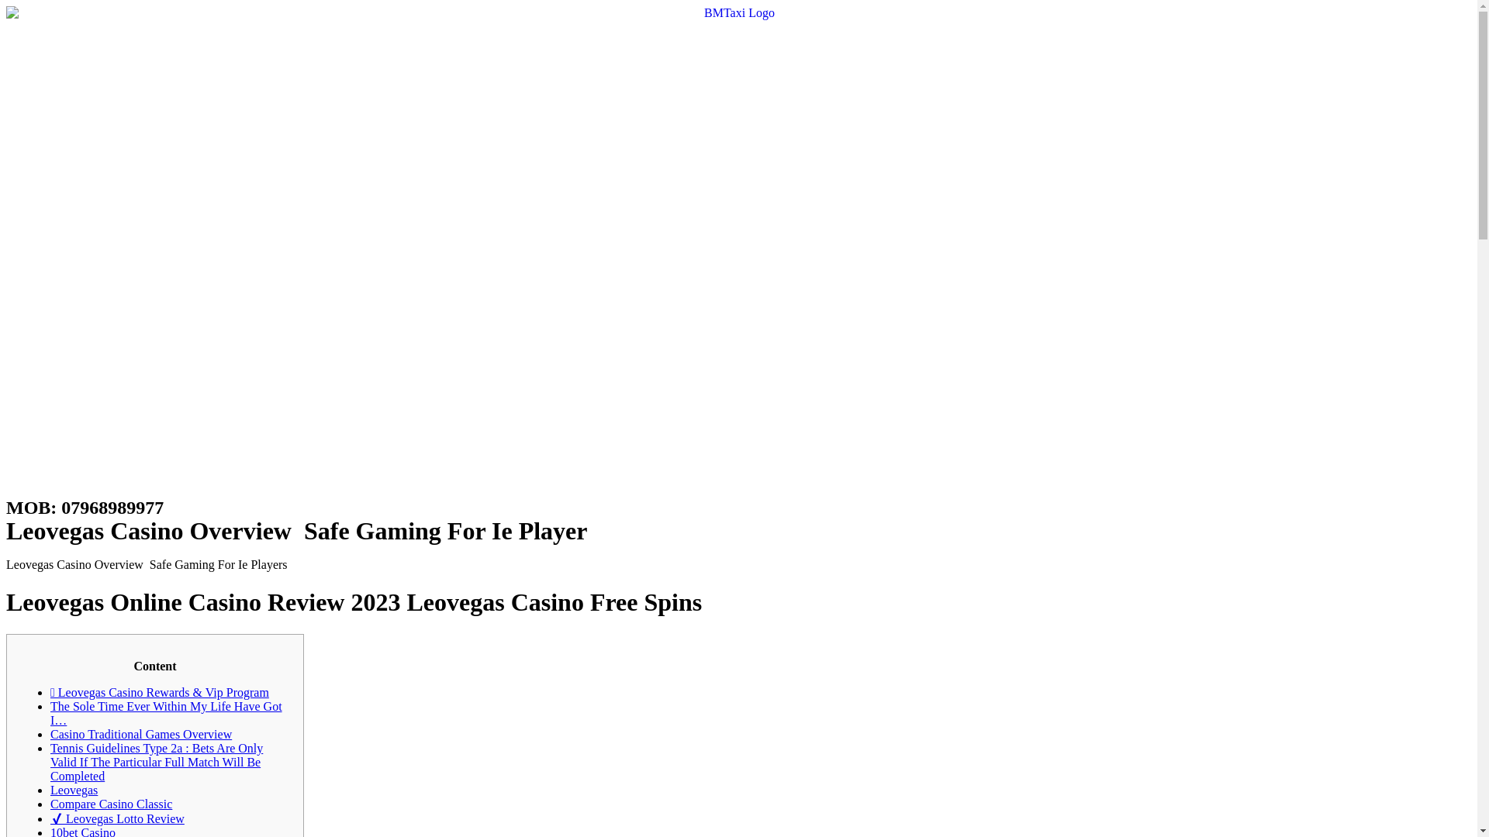 The image size is (1489, 837). Describe the element at coordinates (83, 831) in the screenshot. I see `10bet Casino` at that location.